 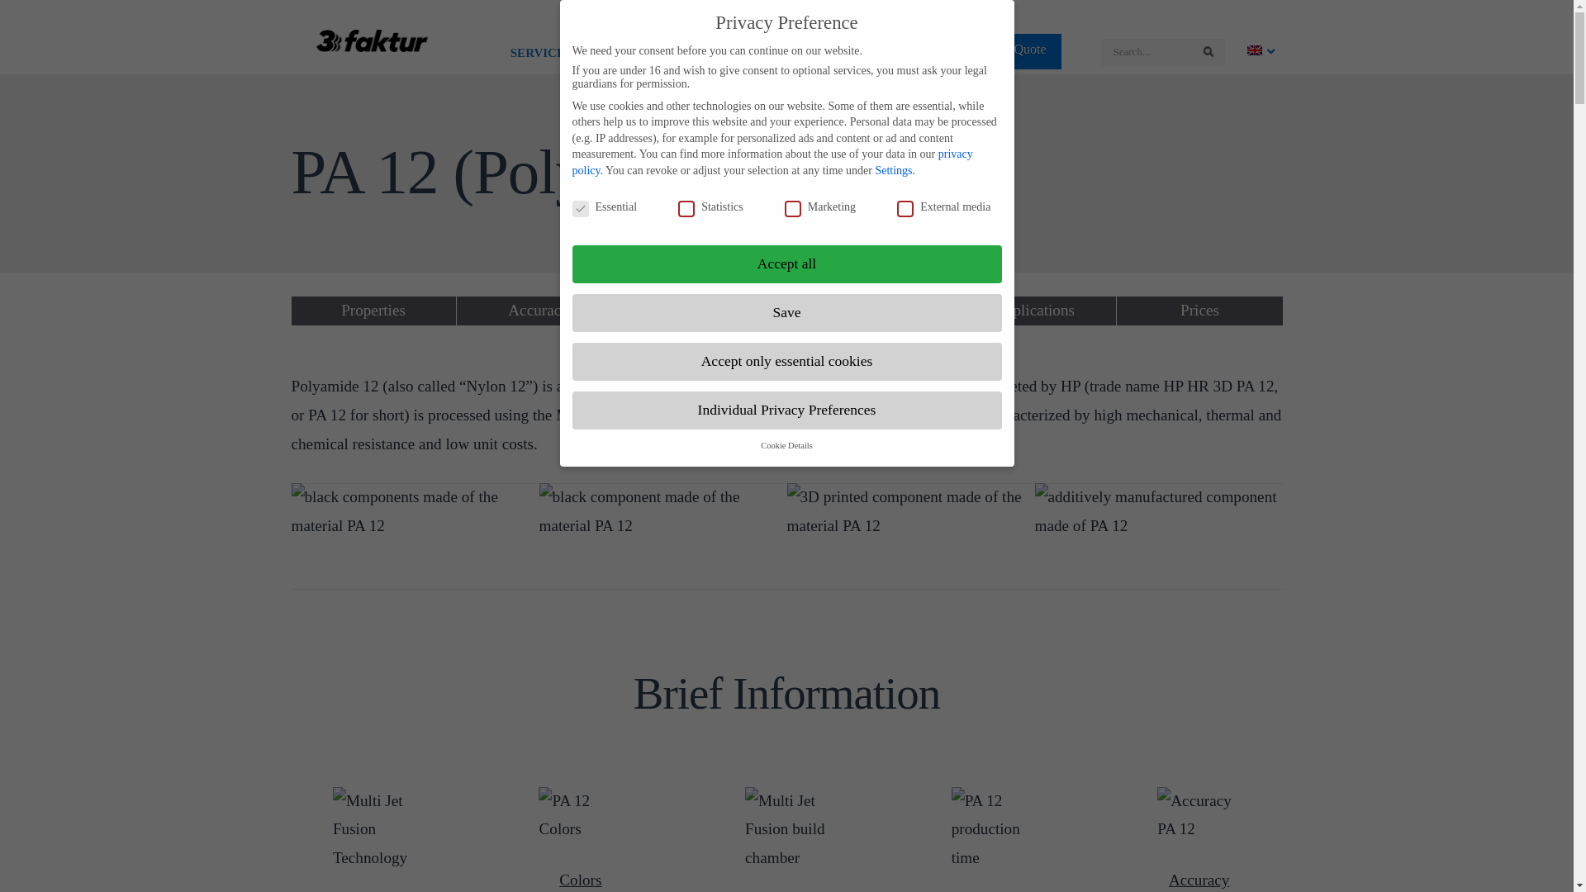 I want to click on Design Guidelines, so click(x=869, y=311).